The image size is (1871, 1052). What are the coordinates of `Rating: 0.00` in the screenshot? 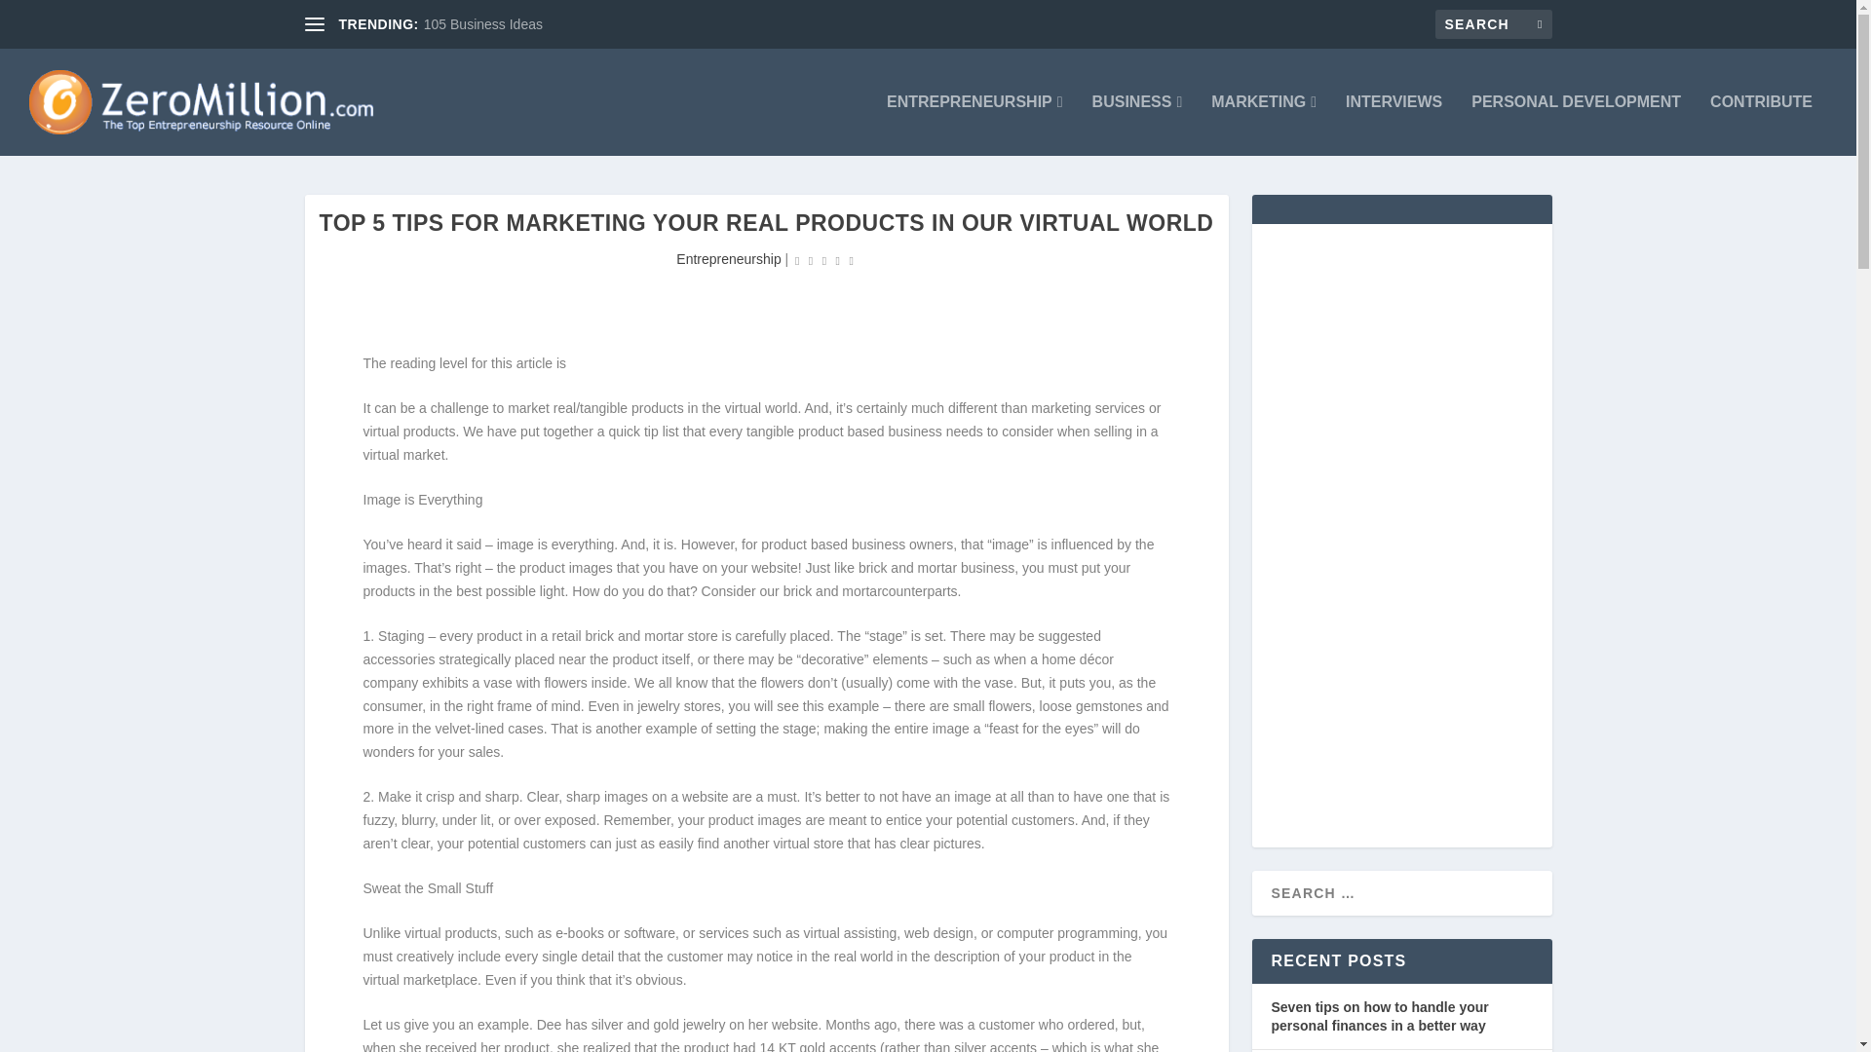 It's located at (824, 259).